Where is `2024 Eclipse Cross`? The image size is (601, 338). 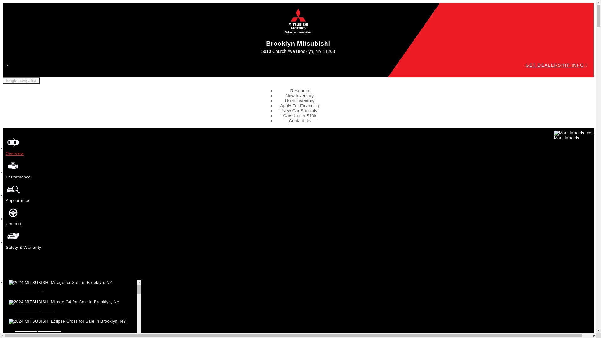 2024 Eclipse Cross is located at coordinates (71, 325).